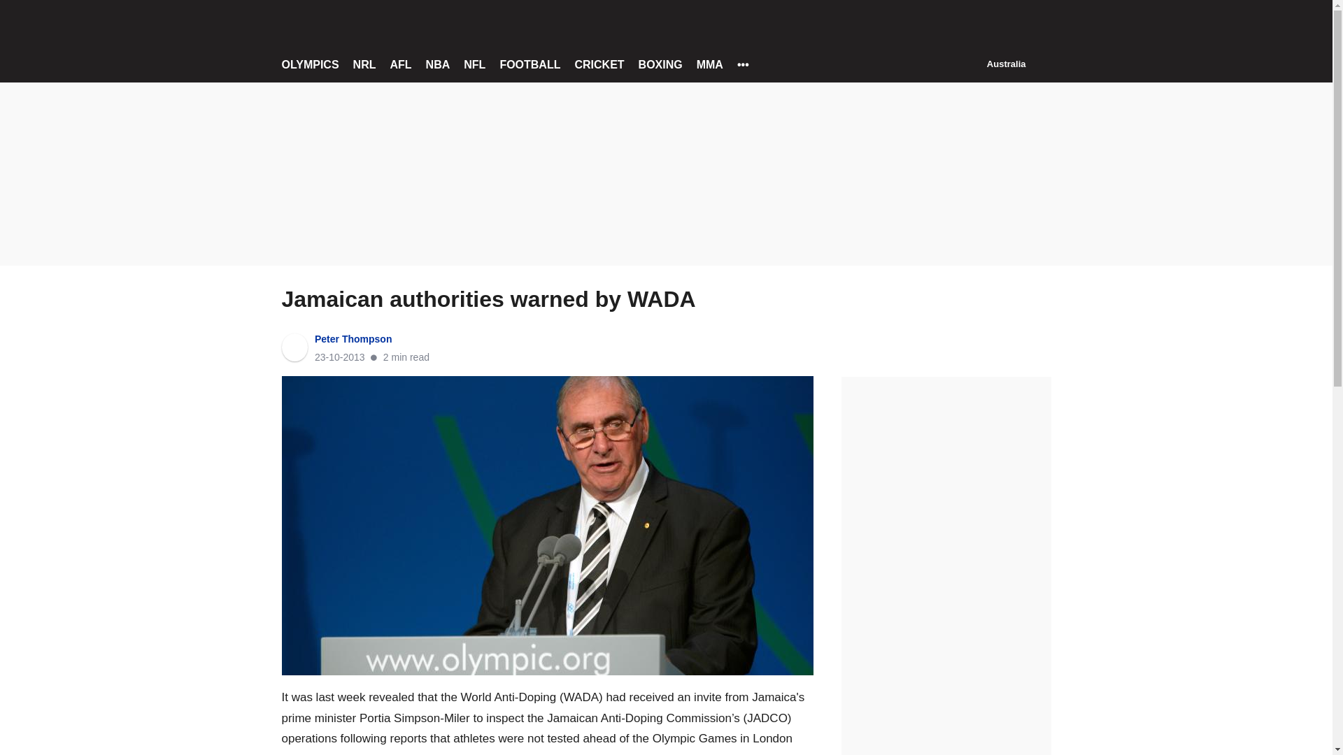  What do you see at coordinates (309, 64) in the screenshot?
I see `OLYMPICS` at bounding box center [309, 64].